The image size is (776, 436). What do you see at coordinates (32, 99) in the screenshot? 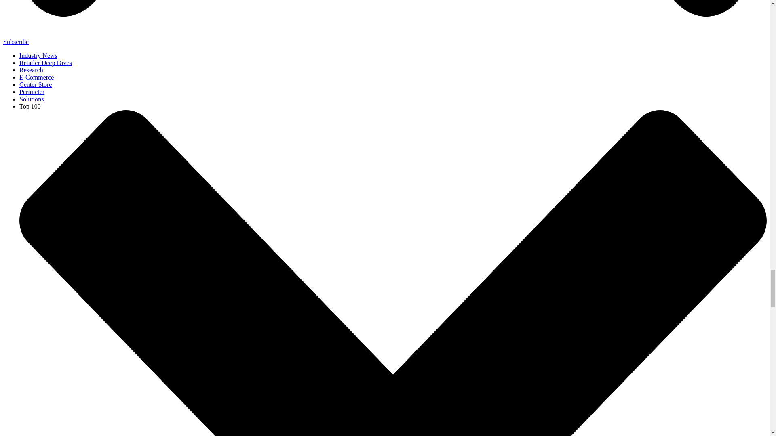
I see `Solutions` at bounding box center [32, 99].